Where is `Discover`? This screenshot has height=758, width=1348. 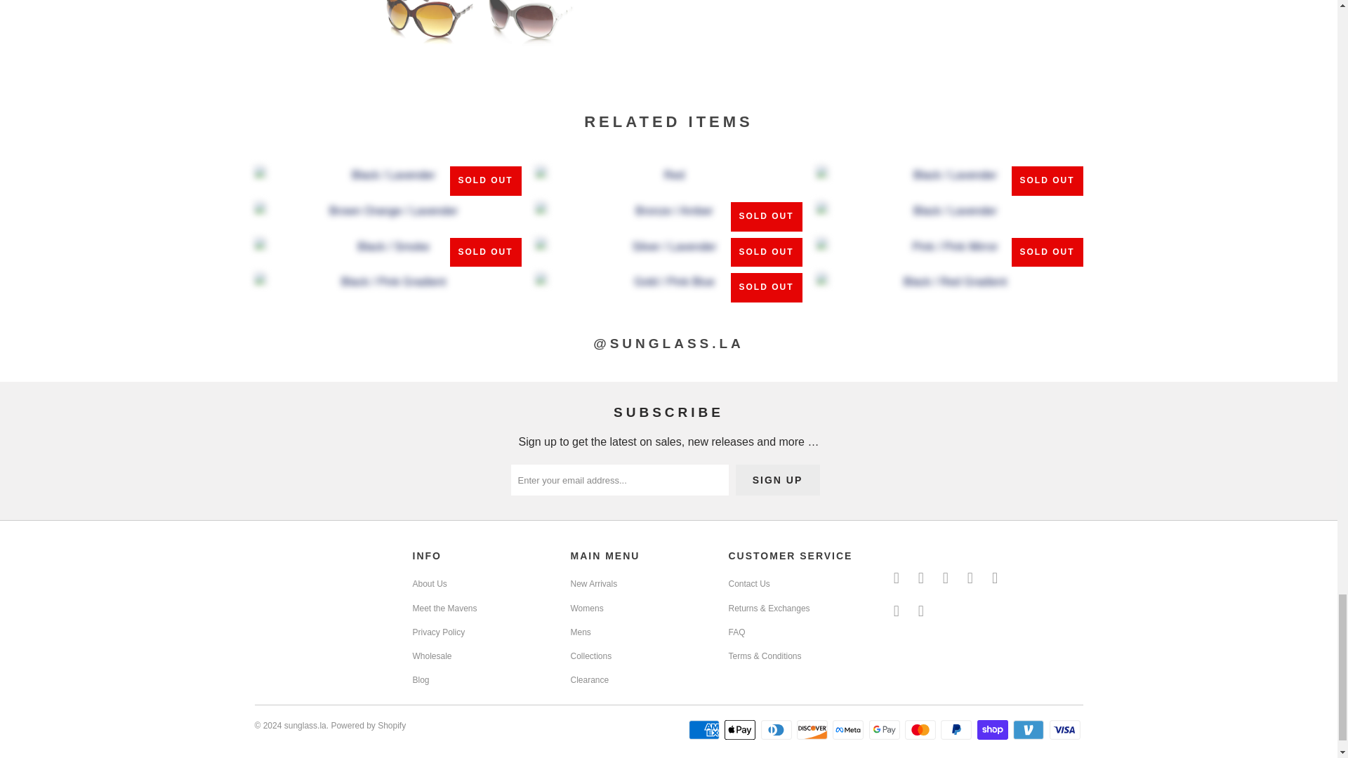 Discover is located at coordinates (813, 730).